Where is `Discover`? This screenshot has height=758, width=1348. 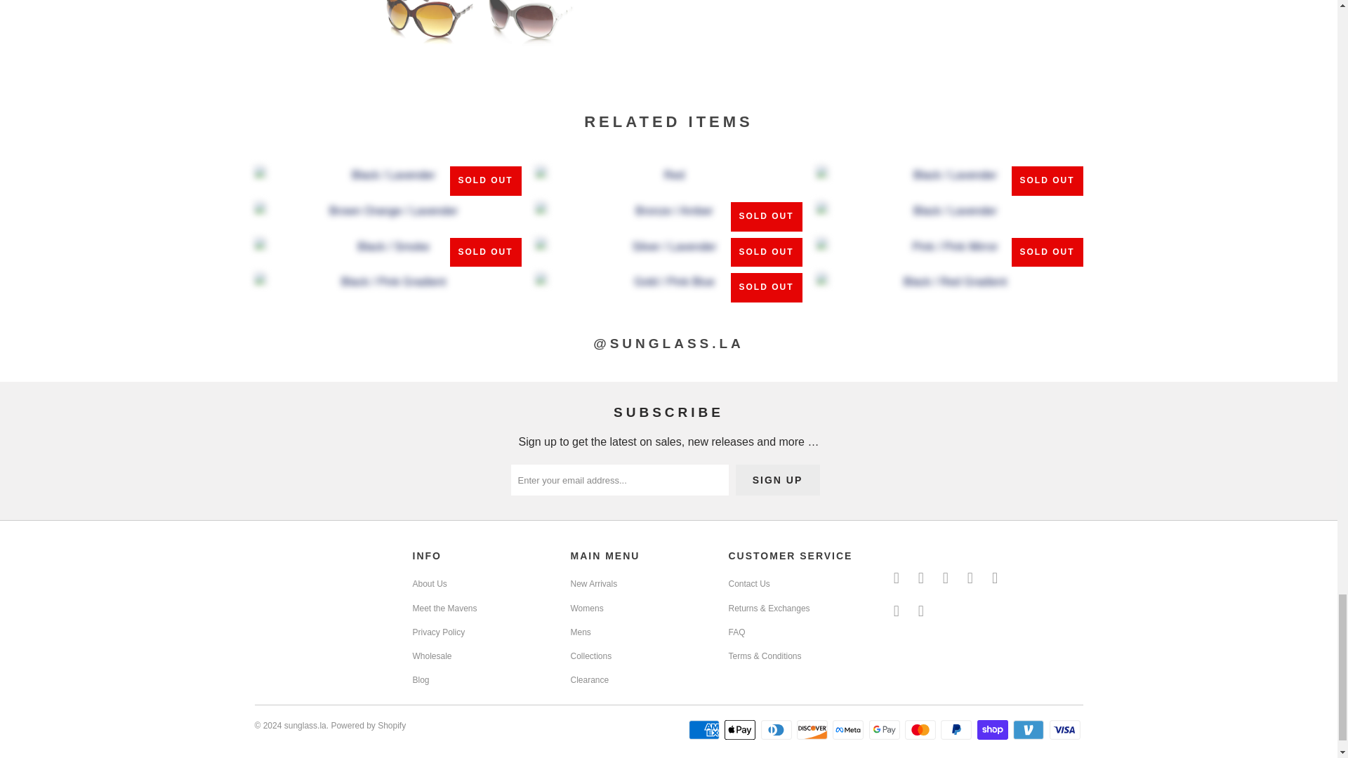 Discover is located at coordinates (813, 730).